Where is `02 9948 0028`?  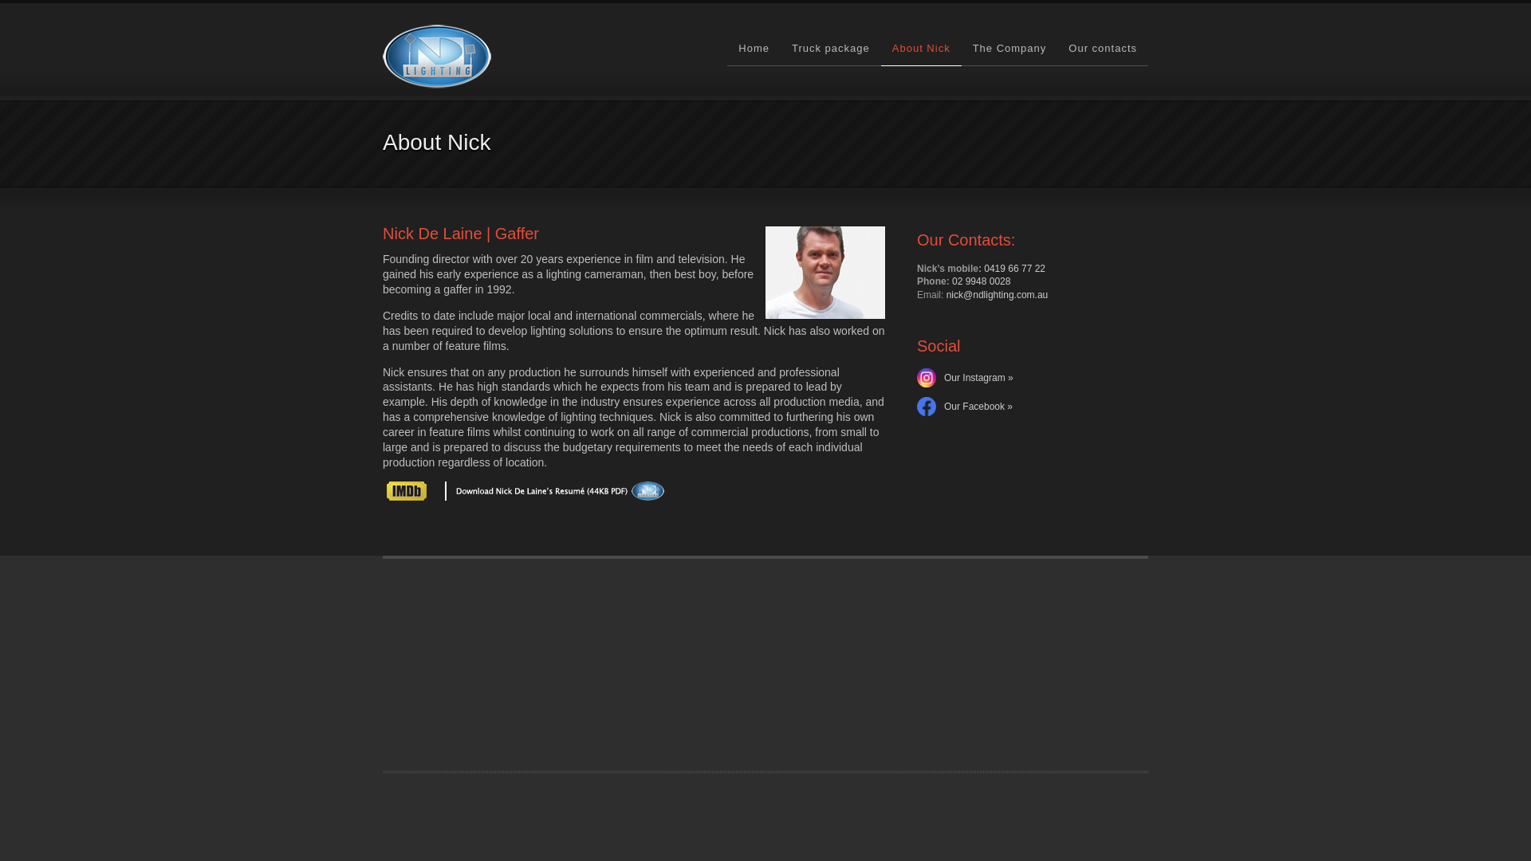
02 9948 0028 is located at coordinates (981, 281).